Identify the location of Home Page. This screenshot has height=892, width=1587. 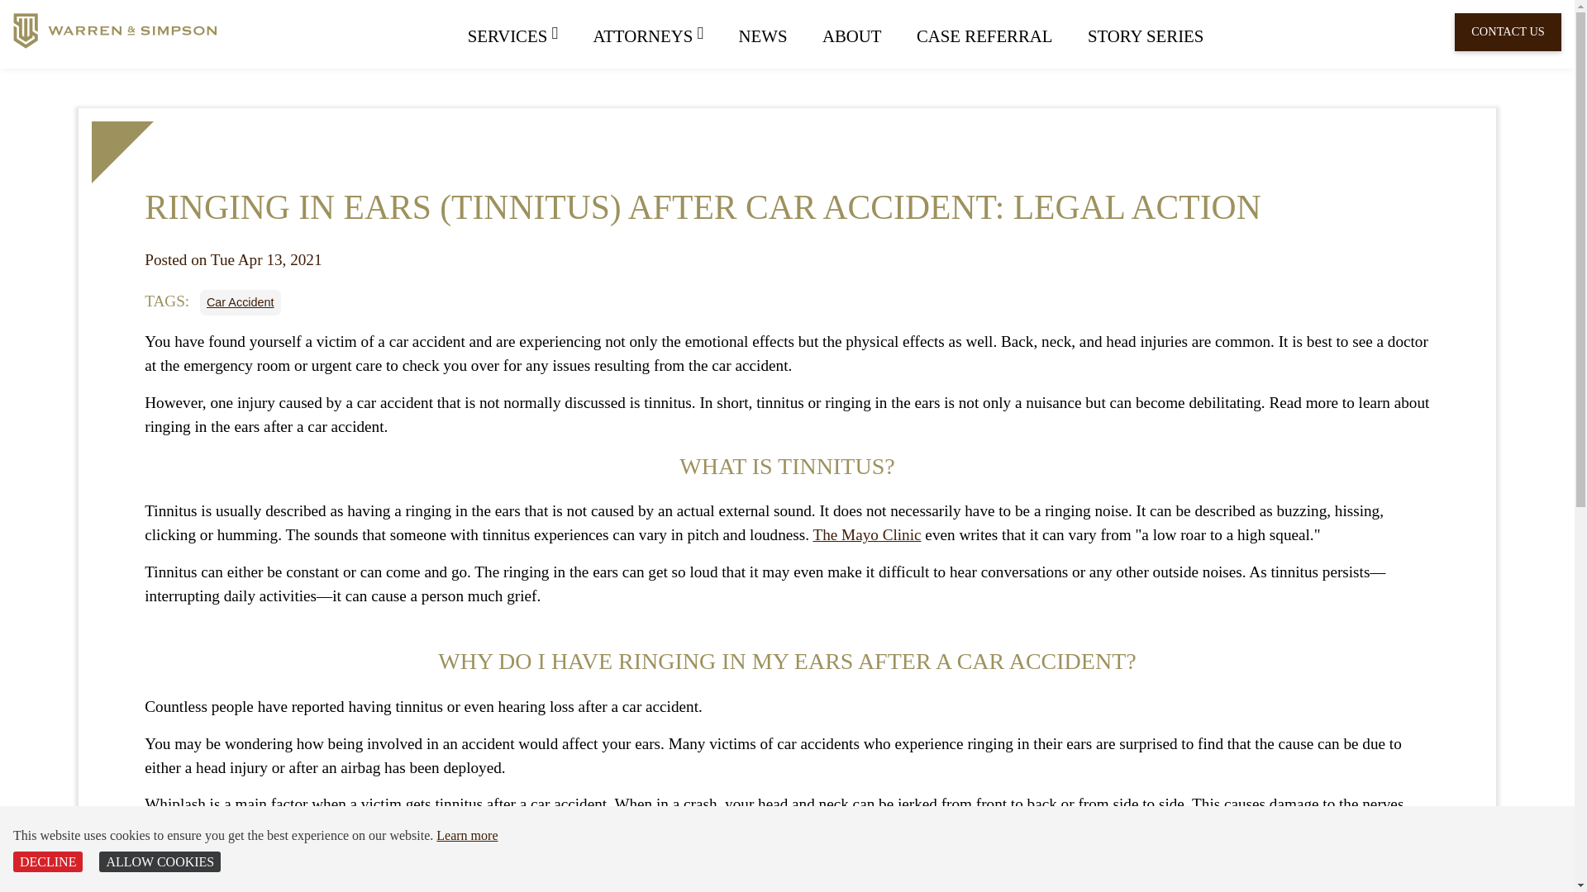
(114, 31).